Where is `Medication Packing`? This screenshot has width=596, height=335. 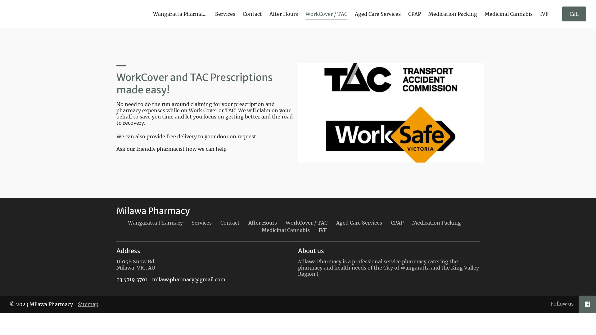 Medication Packing is located at coordinates (453, 14).